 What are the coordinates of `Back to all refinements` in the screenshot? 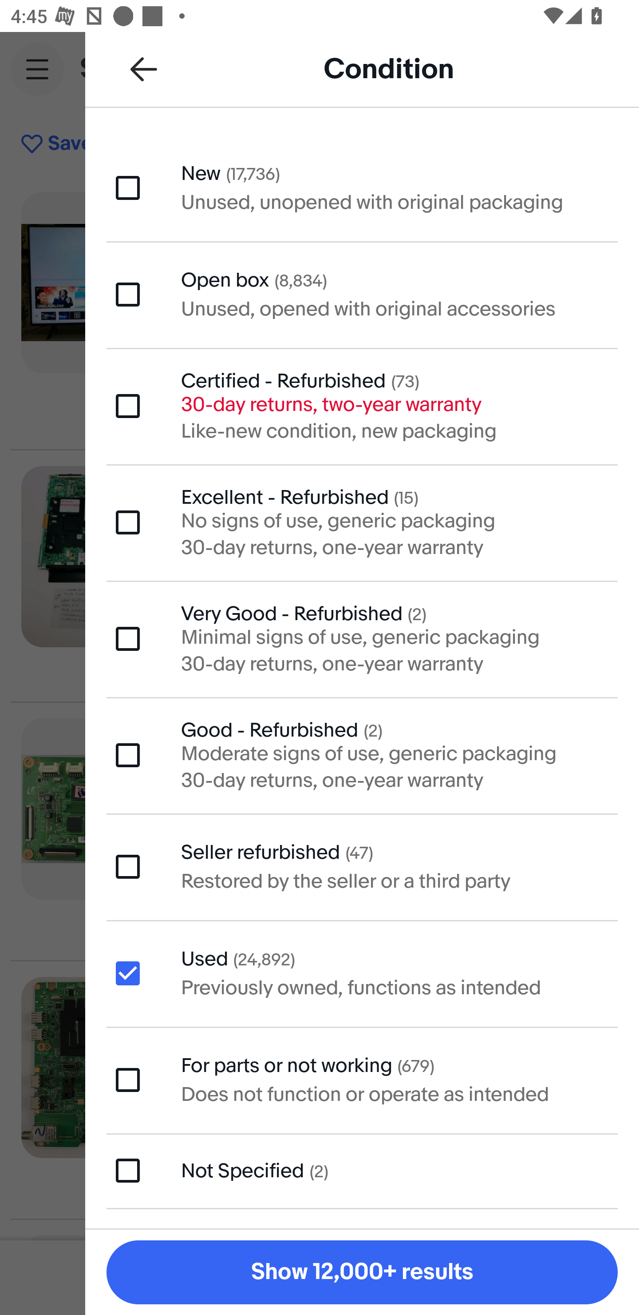 It's located at (144, 68).